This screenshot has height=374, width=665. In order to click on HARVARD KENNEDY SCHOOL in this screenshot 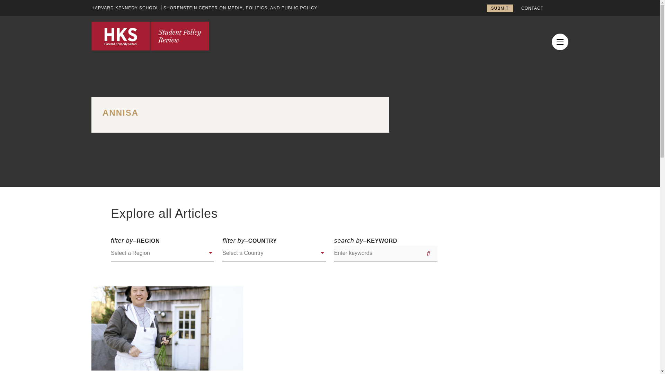, I will do `click(125, 8)`.